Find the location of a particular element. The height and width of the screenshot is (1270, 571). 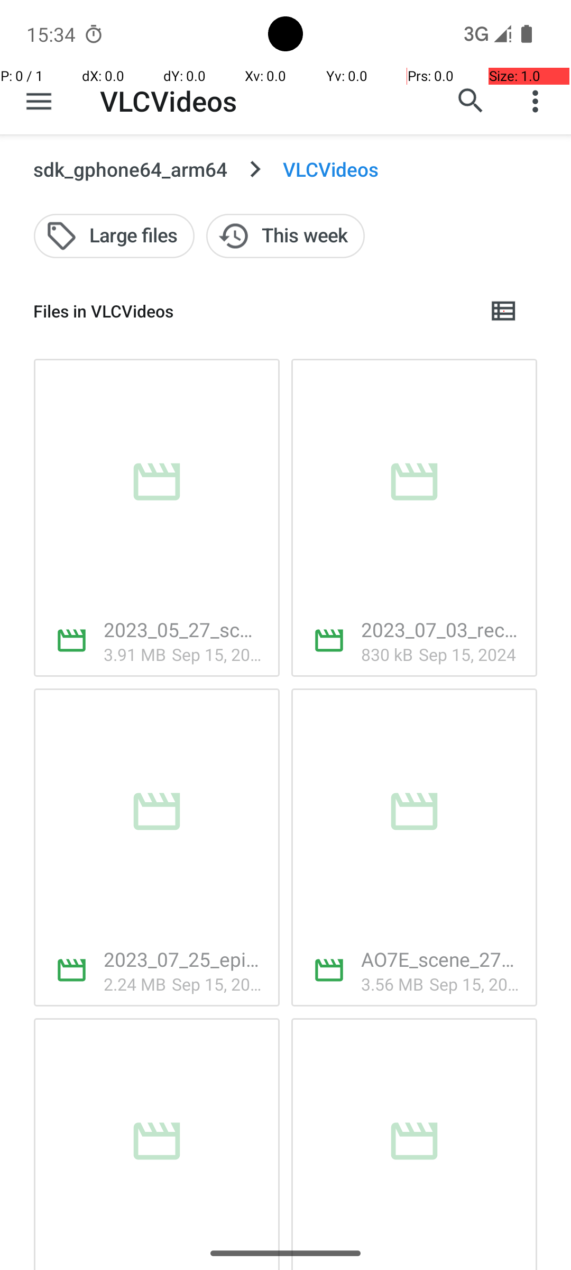

AO7E_scene_27_.mp4 is located at coordinates (441, 959).